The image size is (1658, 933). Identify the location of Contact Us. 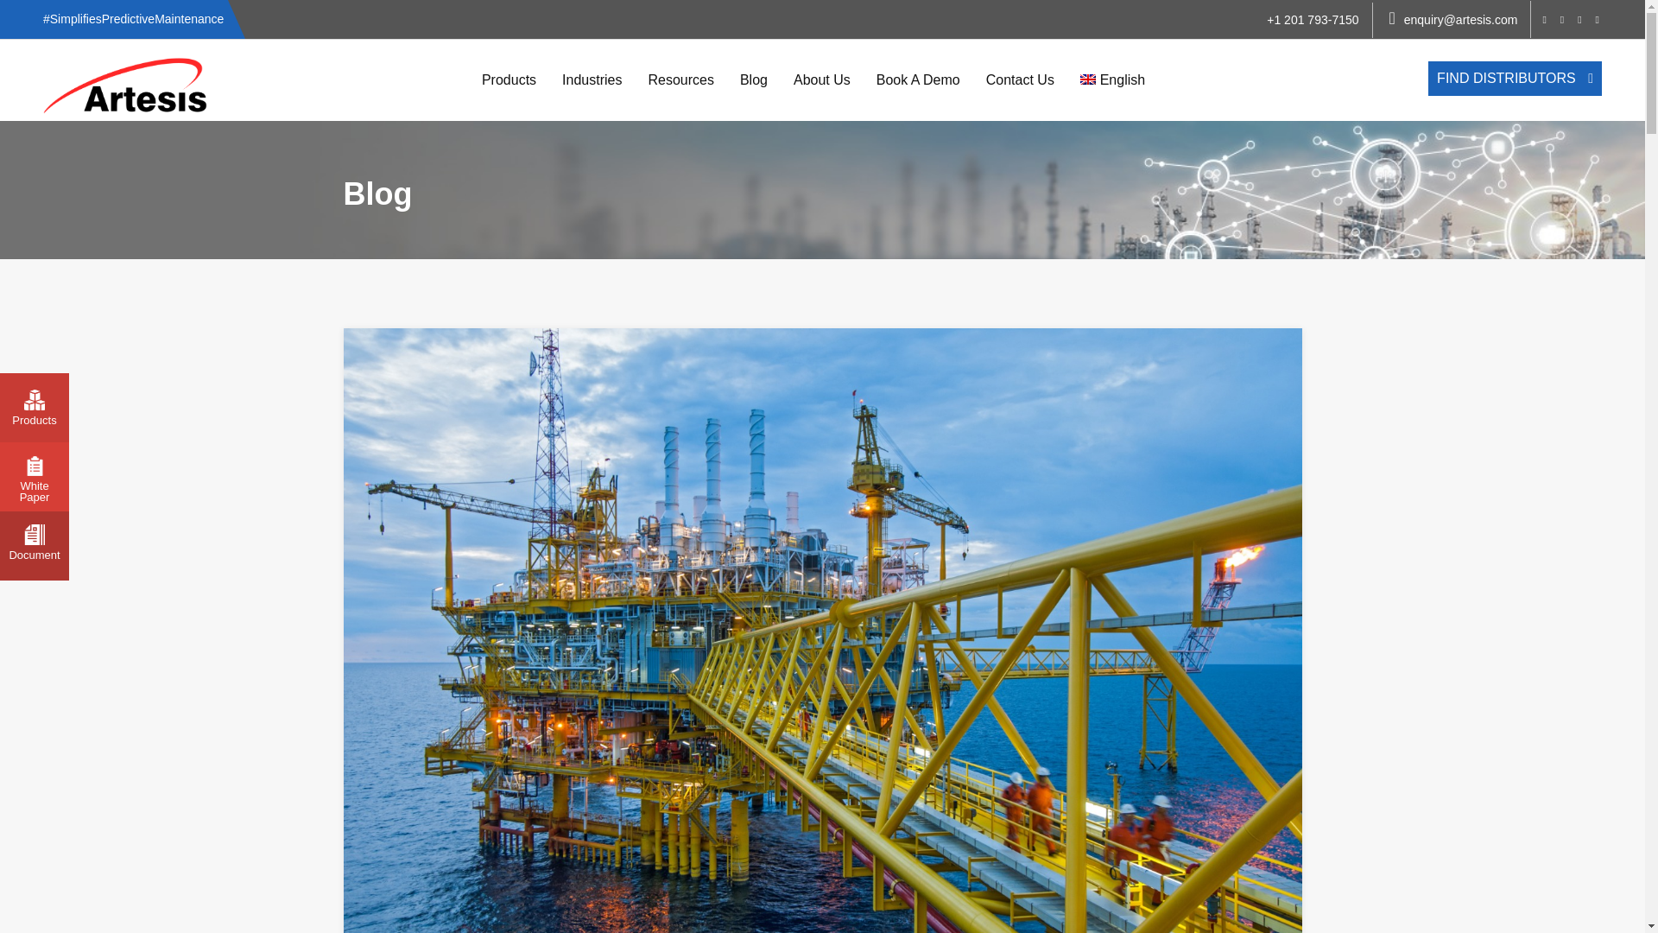
(1021, 80).